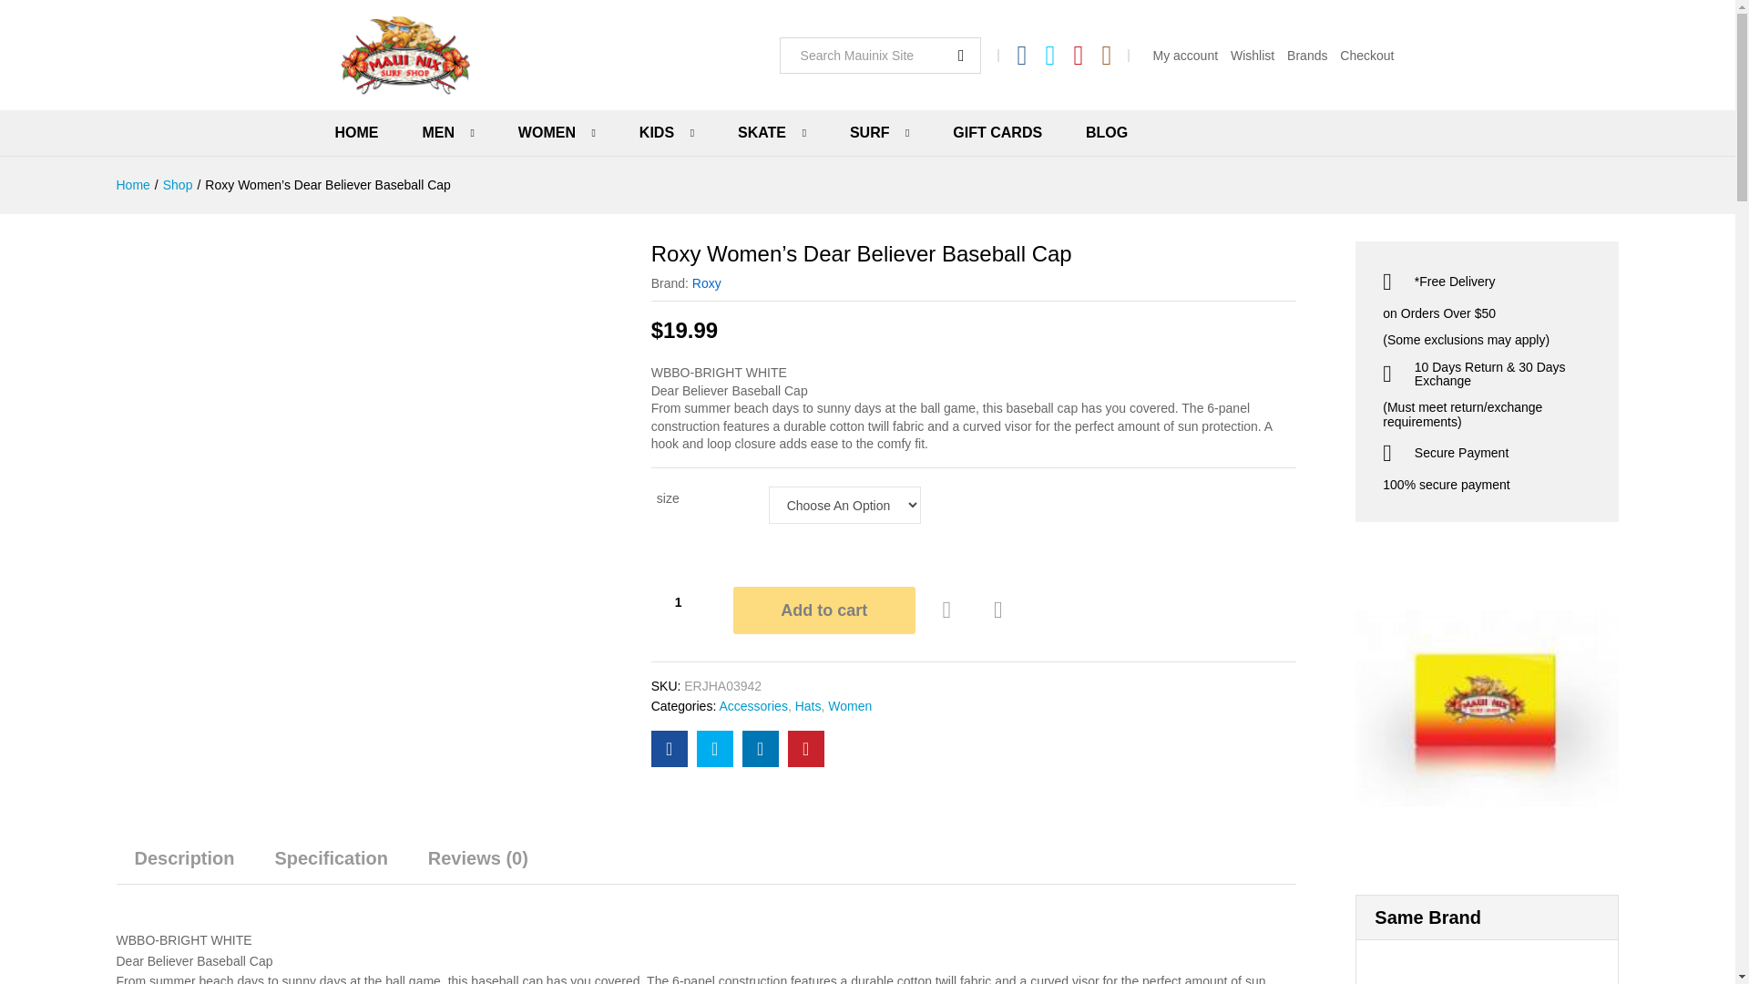  What do you see at coordinates (405, 55) in the screenshot?
I see `Maui Nix Surf Shop` at bounding box center [405, 55].